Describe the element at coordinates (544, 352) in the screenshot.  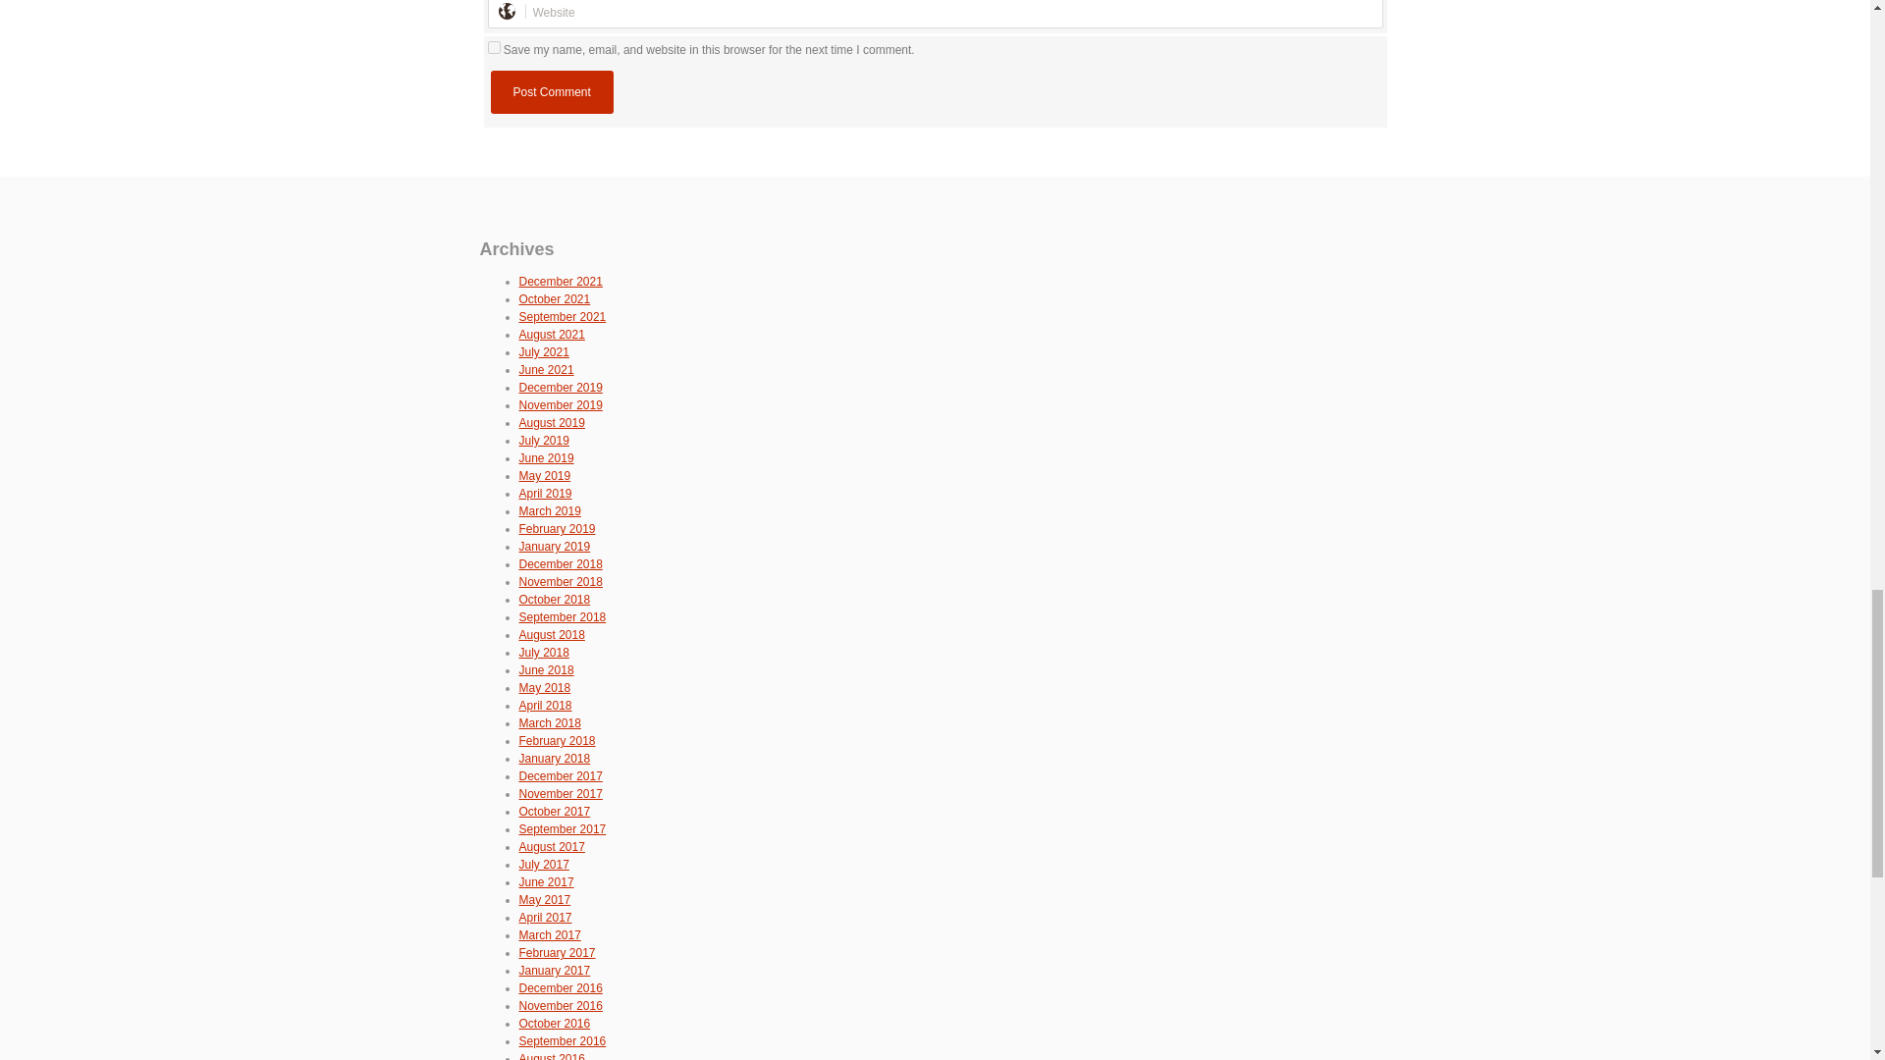
I see `July 2021` at that location.